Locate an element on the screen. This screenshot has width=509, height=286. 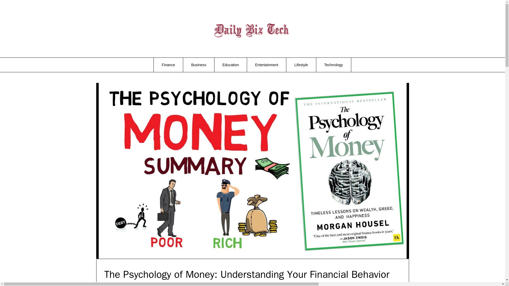
Business is located at coordinates (199, 65).